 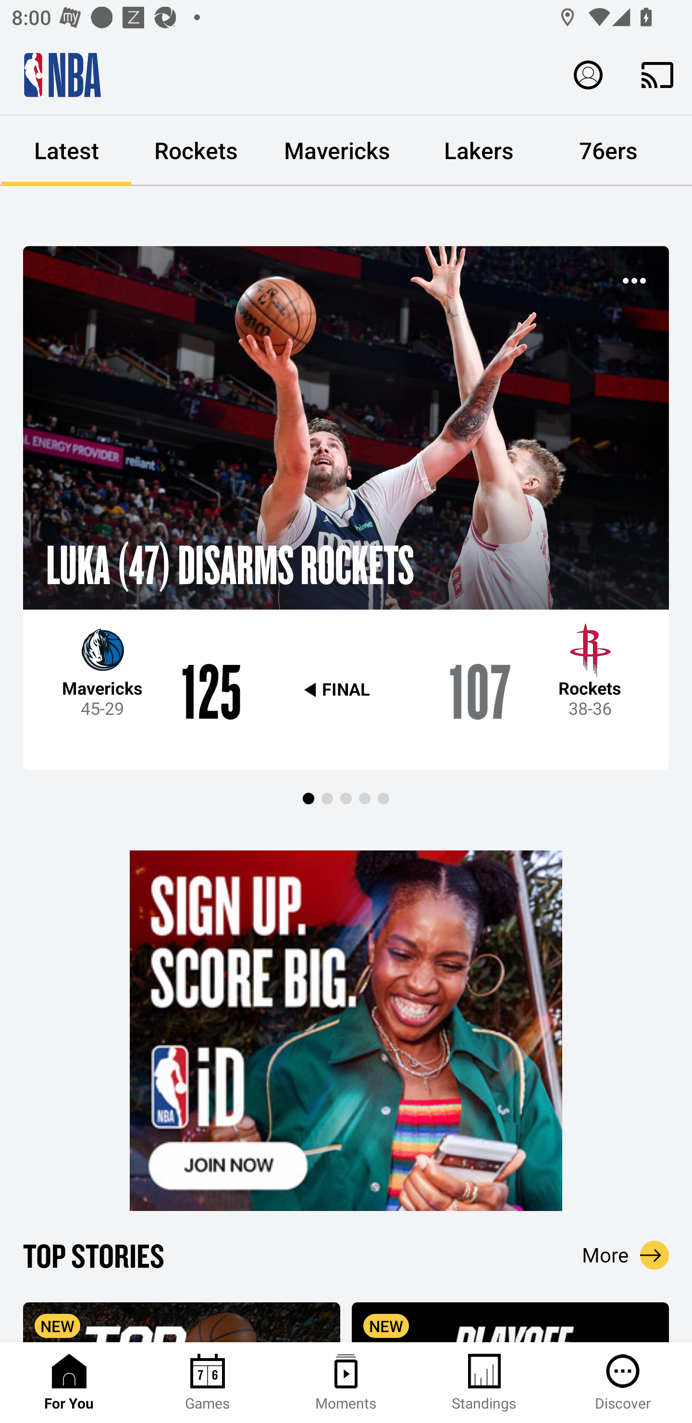 What do you see at coordinates (657, 75) in the screenshot?
I see `Cast. Disconnected` at bounding box center [657, 75].